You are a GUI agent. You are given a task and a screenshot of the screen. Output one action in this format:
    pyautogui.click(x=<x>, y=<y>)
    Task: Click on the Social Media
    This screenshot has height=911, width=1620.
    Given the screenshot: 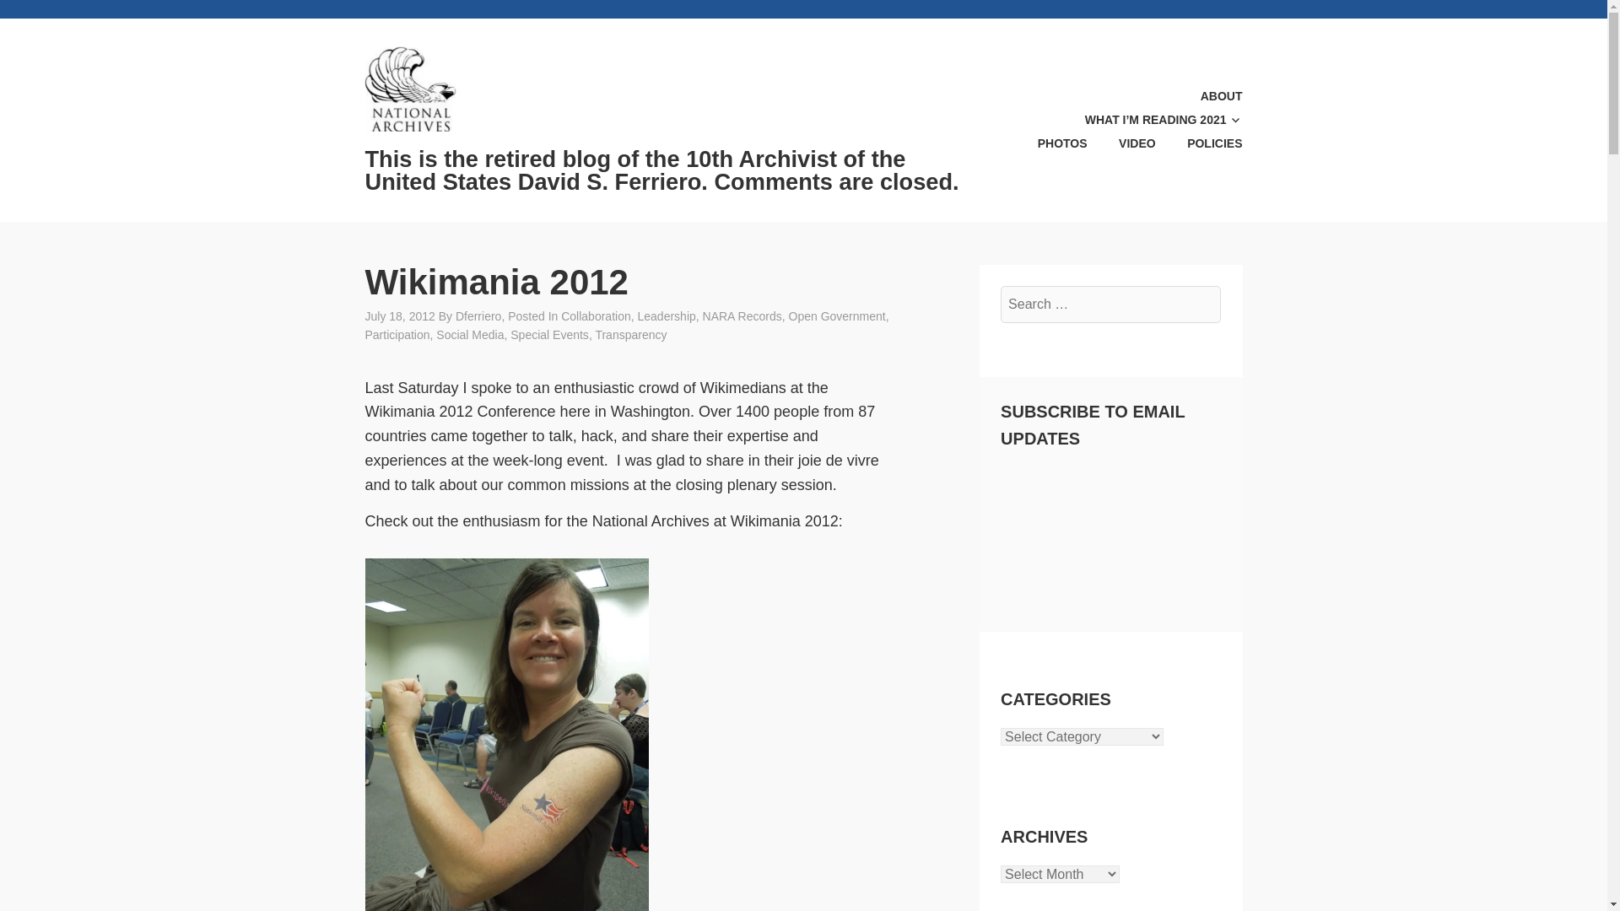 What is the action you would take?
    pyautogui.click(x=469, y=334)
    